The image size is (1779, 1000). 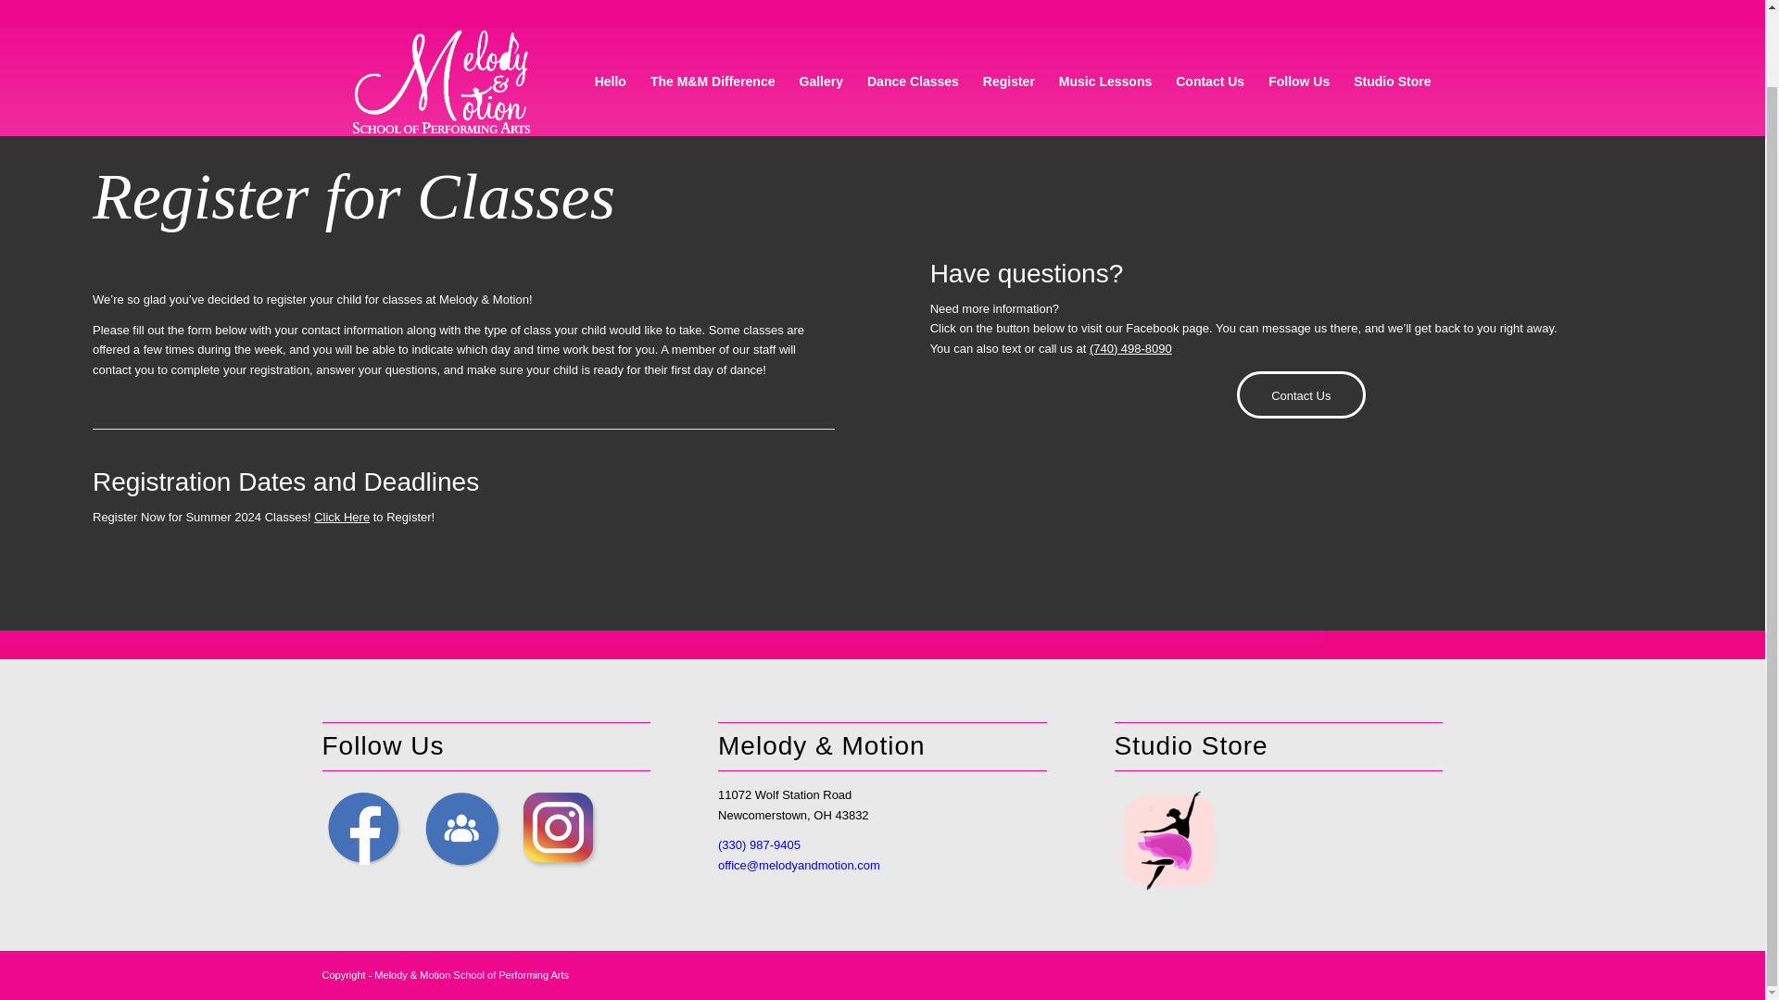 What do you see at coordinates (611, 28) in the screenshot?
I see `Hello` at bounding box center [611, 28].